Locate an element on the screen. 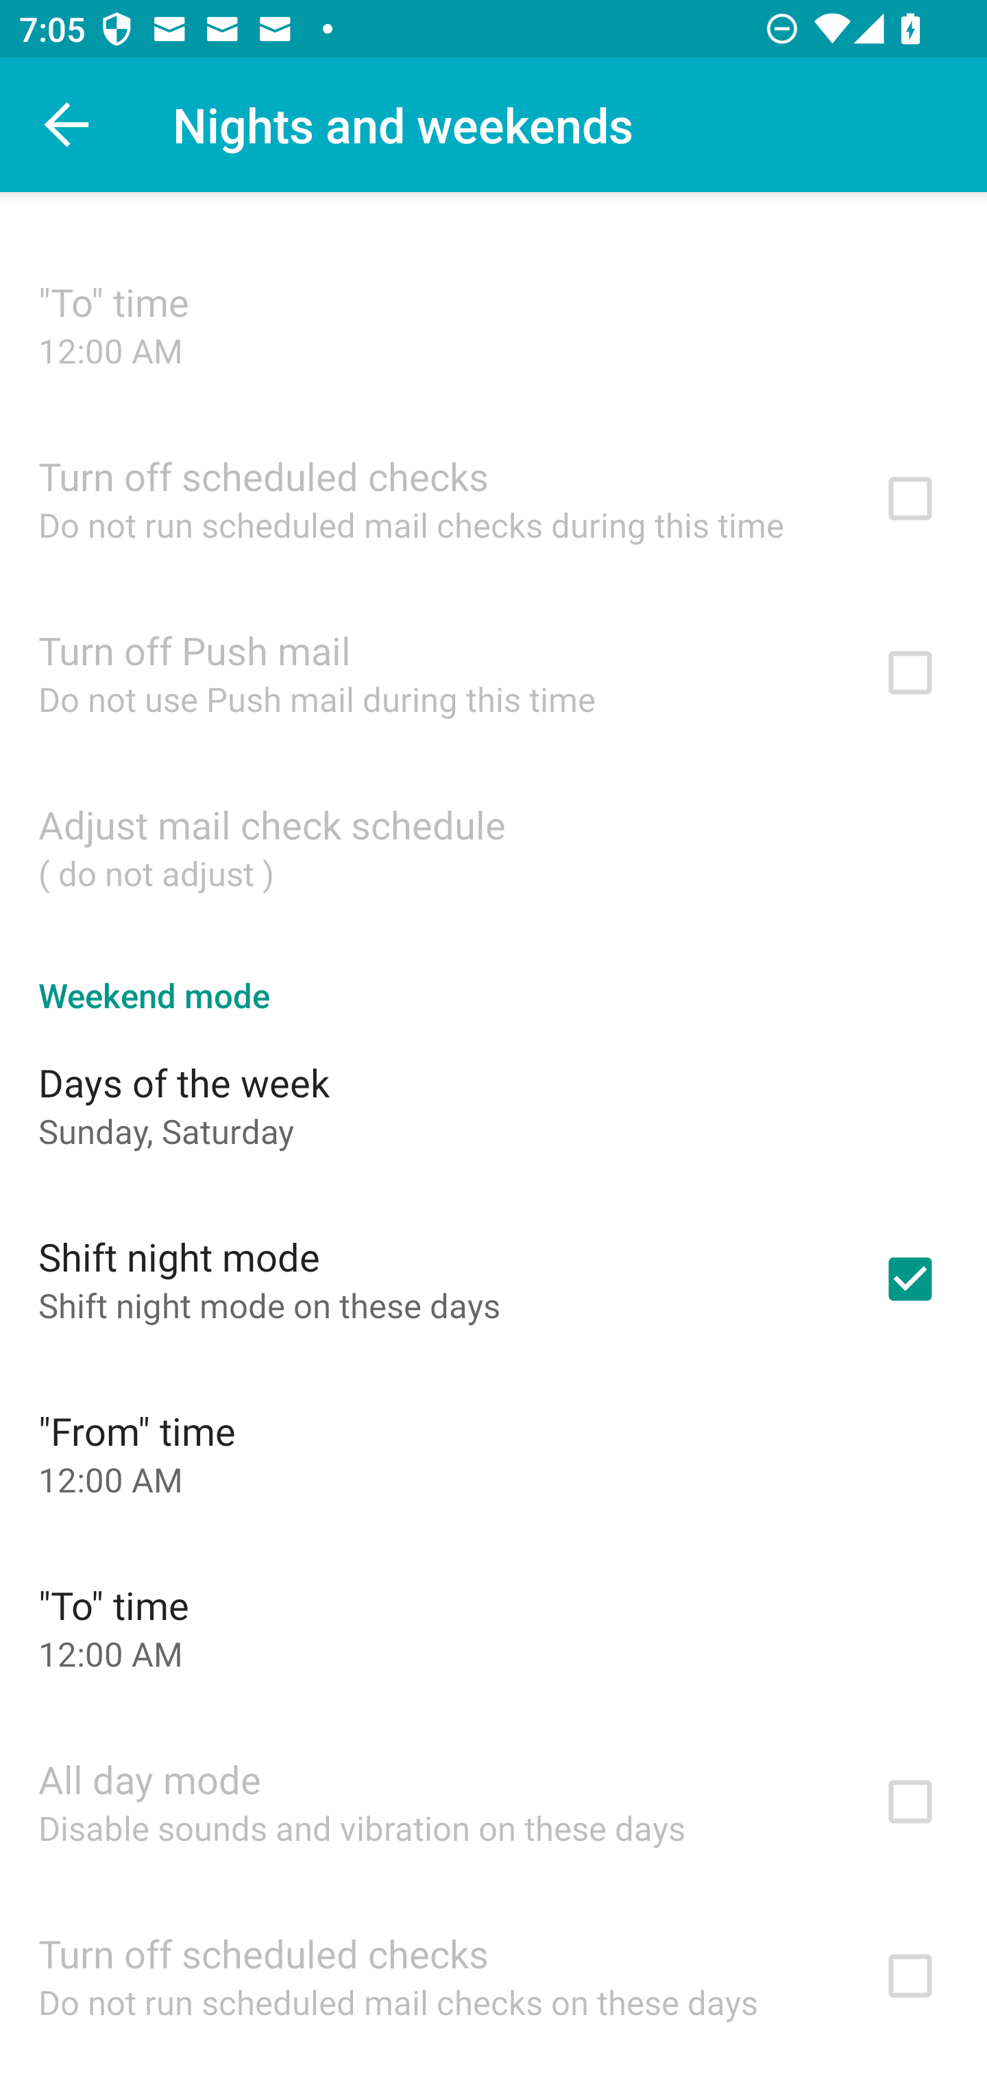 The image size is (987, 2085). "To" time 12:00 AM is located at coordinates (493, 324).